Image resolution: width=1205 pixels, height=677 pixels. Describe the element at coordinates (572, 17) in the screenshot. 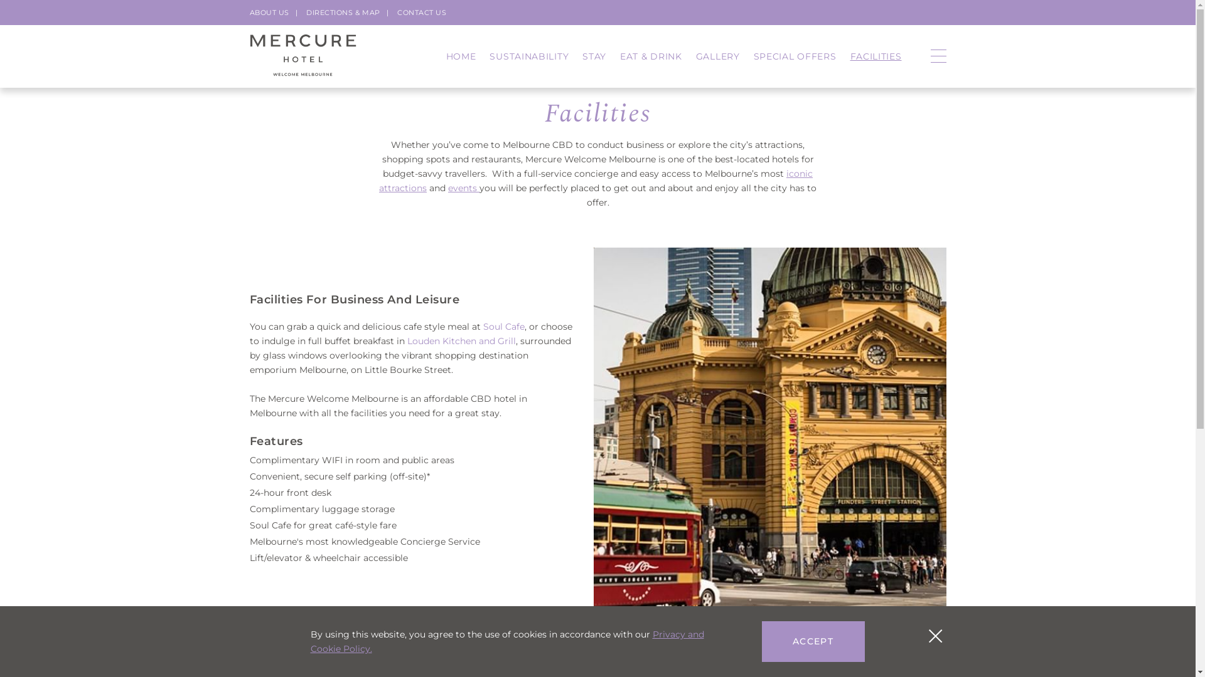

I see `1 Adult, 0 Children` at that location.